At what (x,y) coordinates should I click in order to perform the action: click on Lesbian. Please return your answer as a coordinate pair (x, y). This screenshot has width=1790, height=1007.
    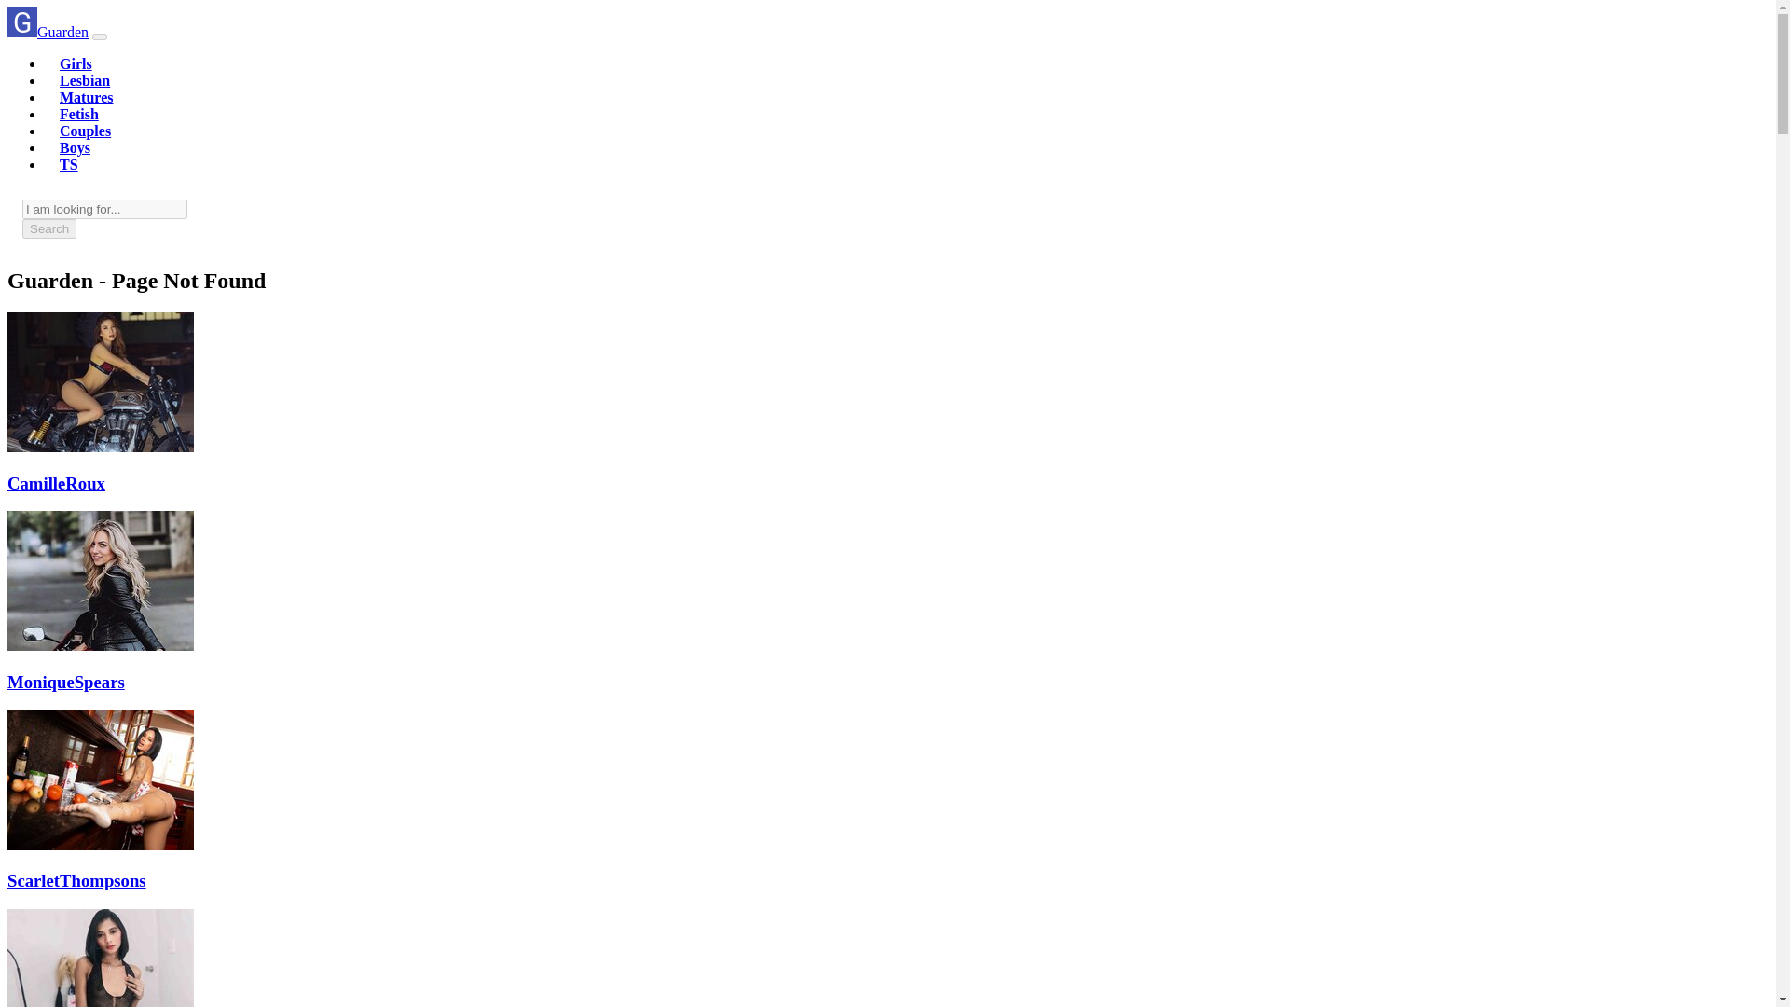
    Looking at the image, I should click on (84, 80).